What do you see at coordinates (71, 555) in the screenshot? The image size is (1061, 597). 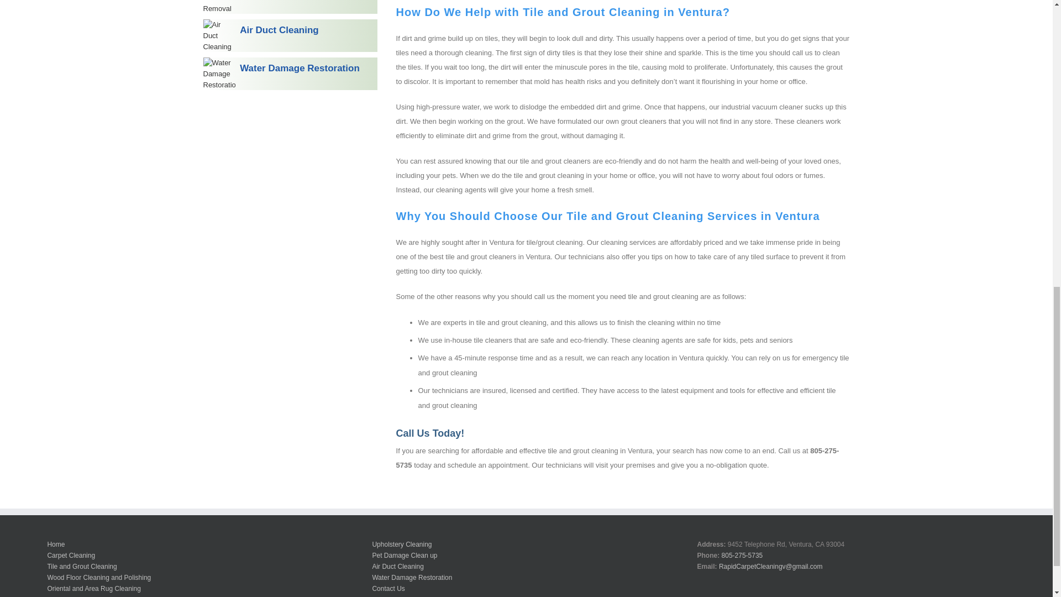 I see `Carpet Cleaning` at bounding box center [71, 555].